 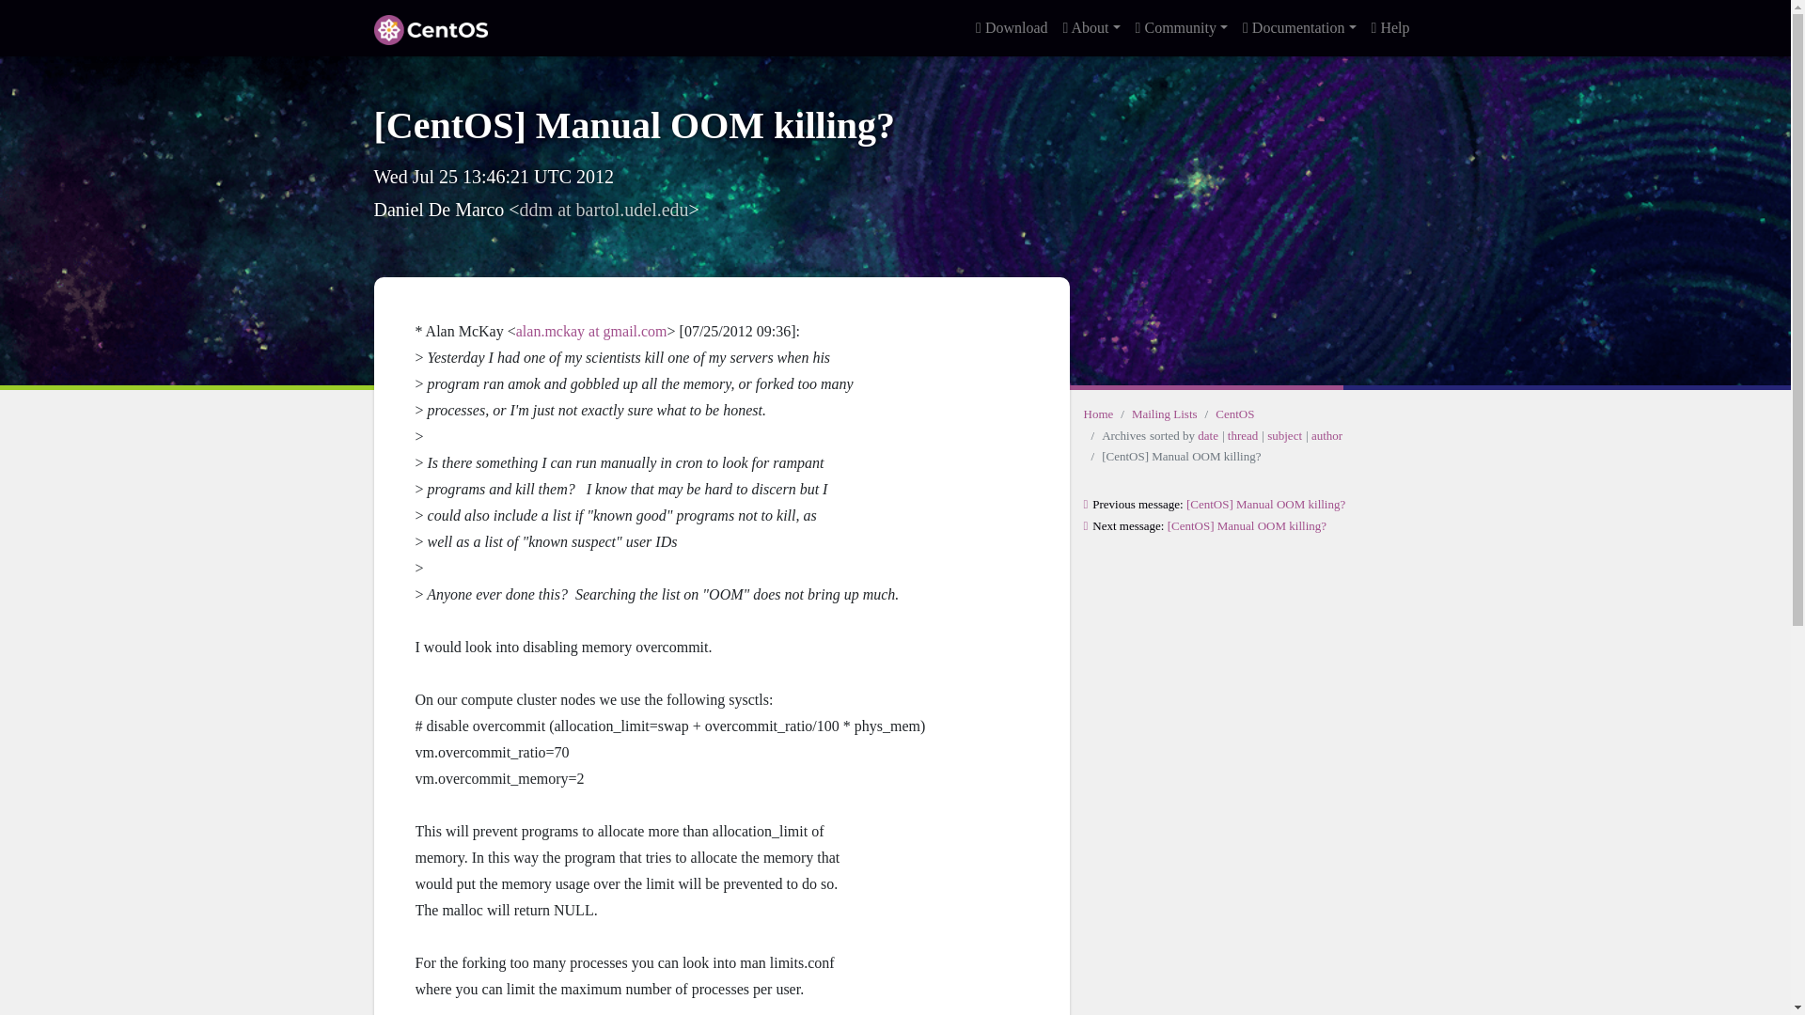 What do you see at coordinates (1208, 434) in the screenshot?
I see `date` at bounding box center [1208, 434].